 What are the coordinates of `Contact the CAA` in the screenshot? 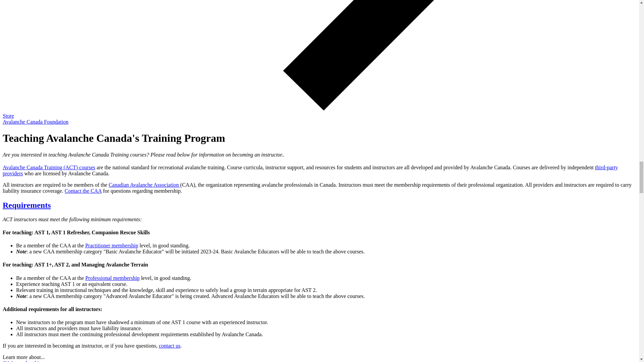 It's located at (83, 190).